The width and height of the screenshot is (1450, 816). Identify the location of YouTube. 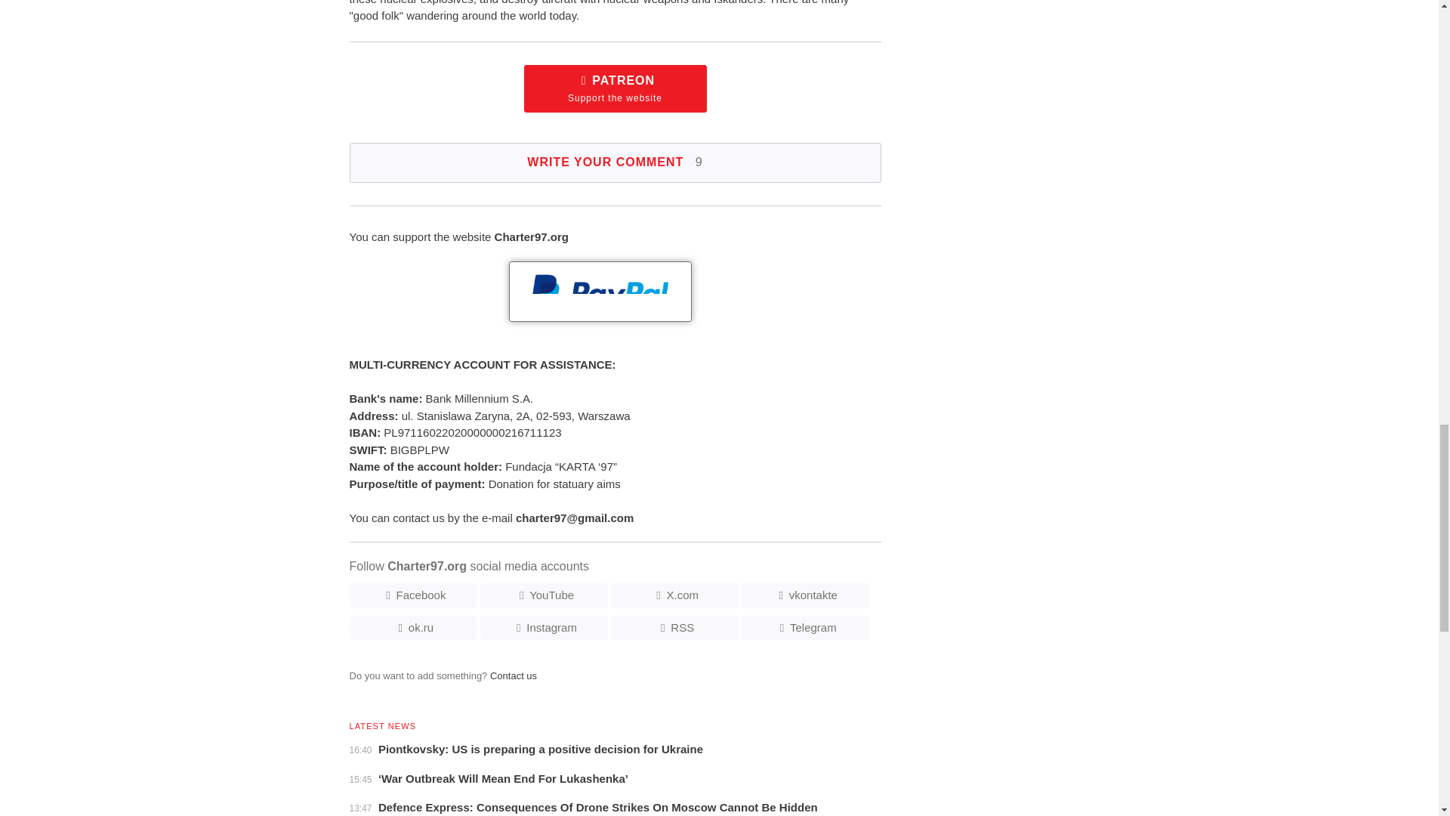
(544, 595).